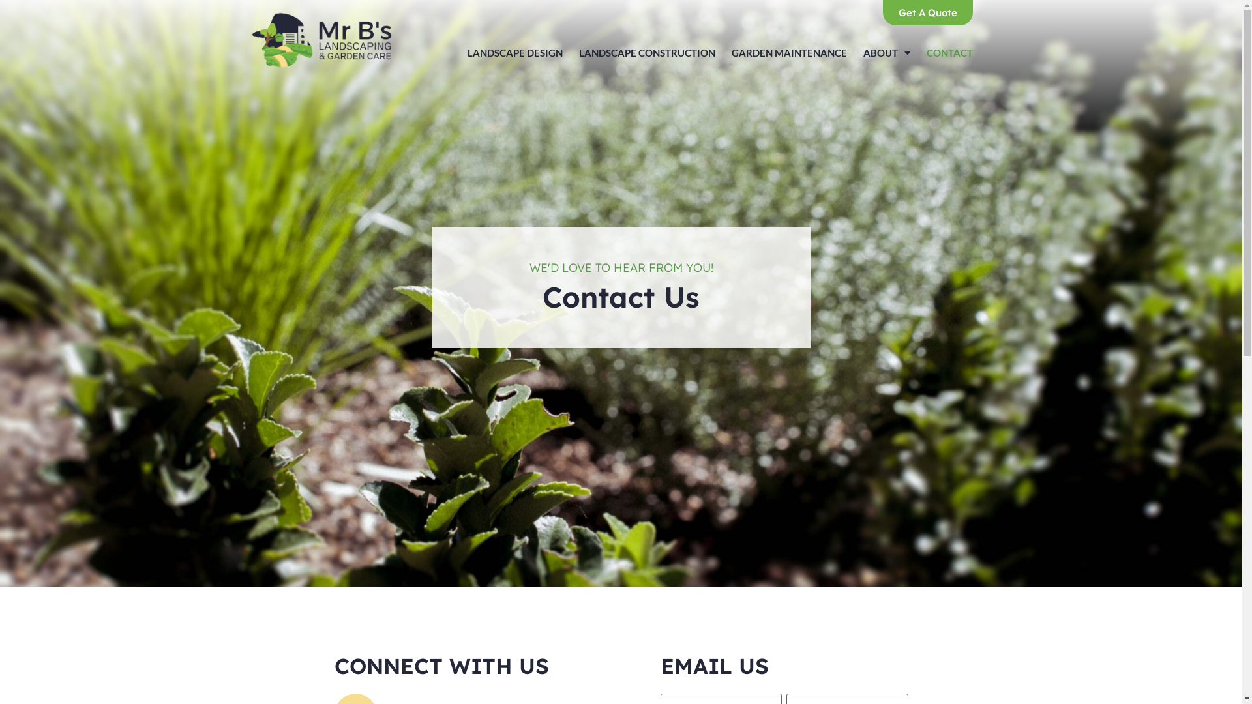 The image size is (1252, 704). What do you see at coordinates (515, 53) in the screenshot?
I see `LANDSCAPE DESIGN` at bounding box center [515, 53].